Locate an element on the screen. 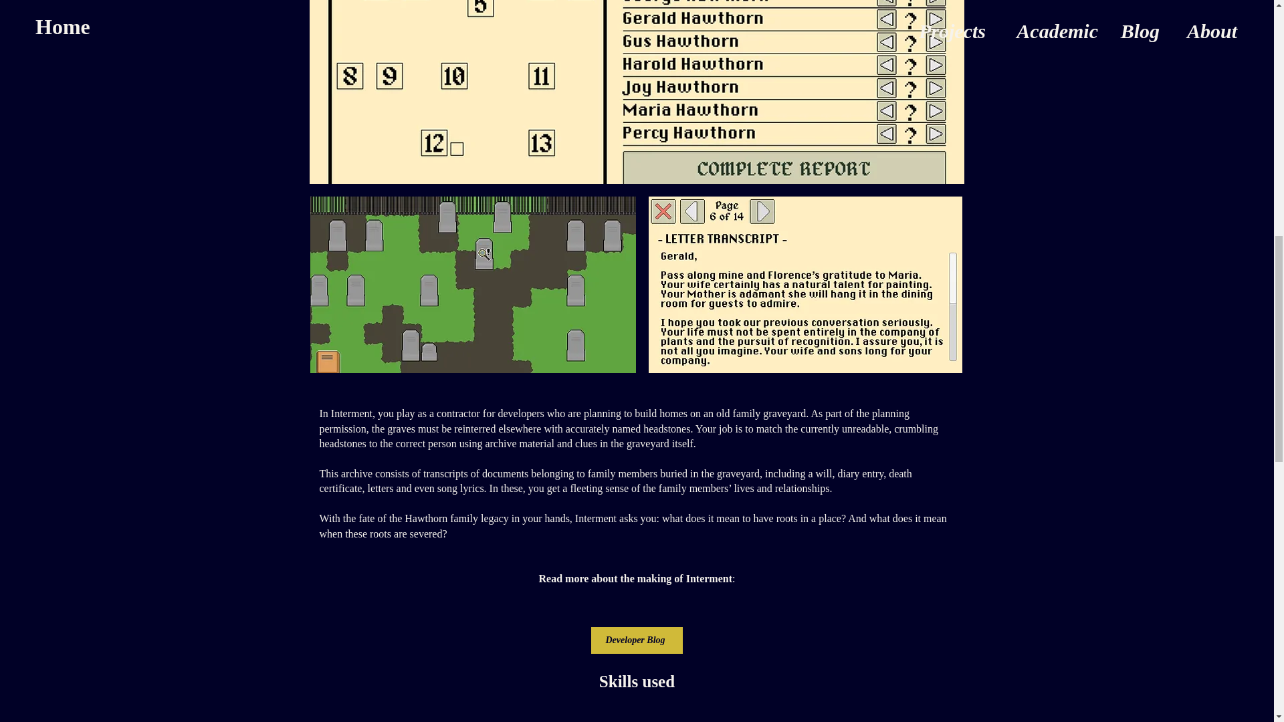 This screenshot has height=722, width=1284. graveyard large.jpg is located at coordinates (473, 285).